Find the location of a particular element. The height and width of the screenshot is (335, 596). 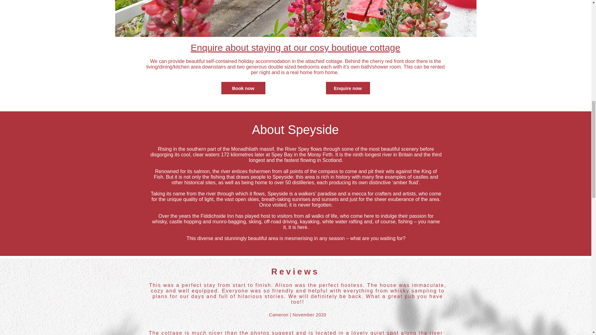

Book now is located at coordinates (243, 88).